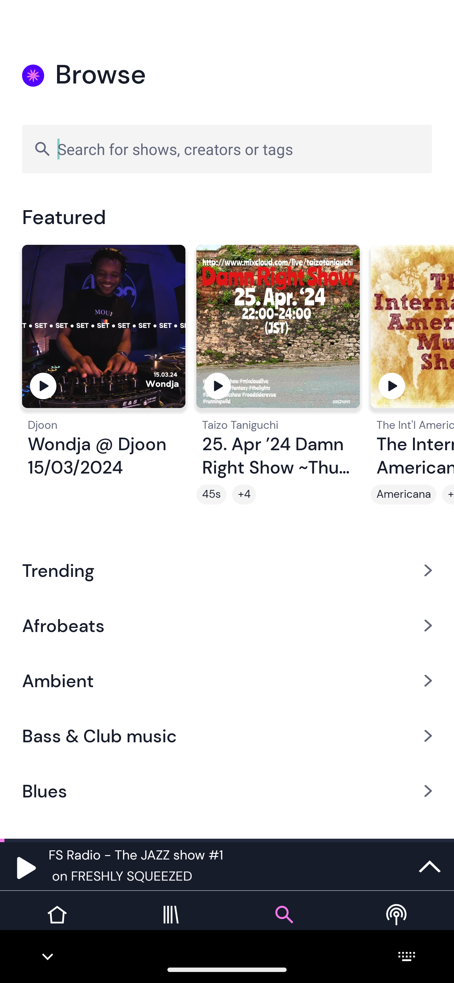  I want to click on Browse tab, so click(284, 924).